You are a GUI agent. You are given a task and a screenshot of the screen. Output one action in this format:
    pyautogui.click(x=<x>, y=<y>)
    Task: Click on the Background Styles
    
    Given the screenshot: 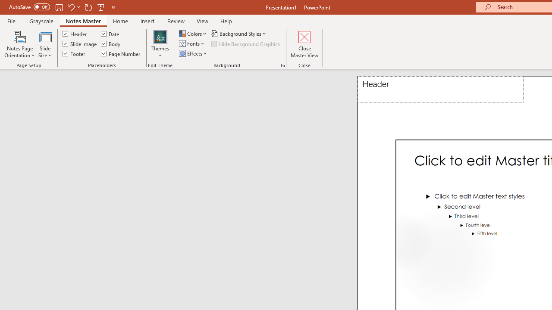 What is the action you would take?
    pyautogui.click(x=239, y=34)
    